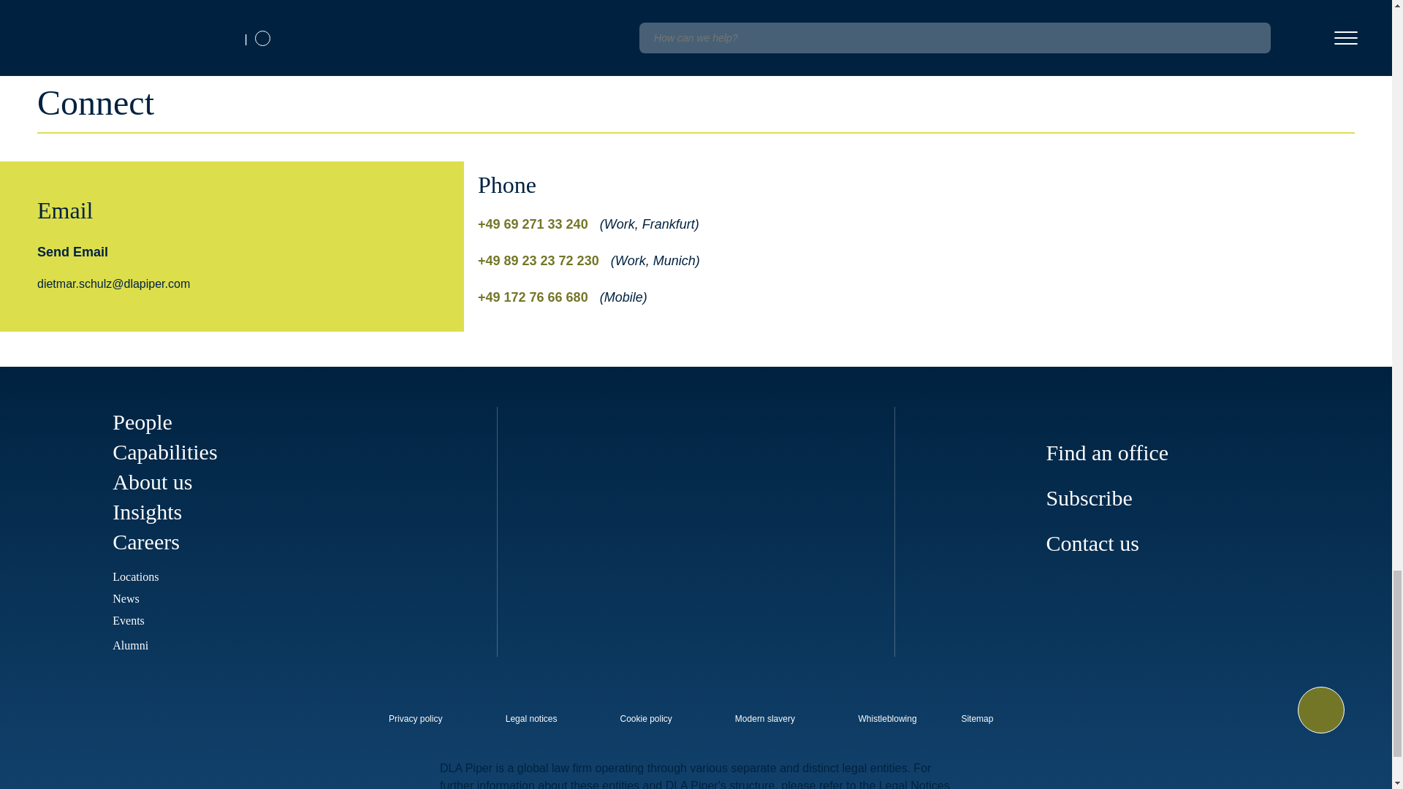 Image resolution: width=1403 pixels, height=789 pixels. What do you see at coordinates (72, 251) in the screenshot?
I see `Send Email` at bounding box center [72, 251].